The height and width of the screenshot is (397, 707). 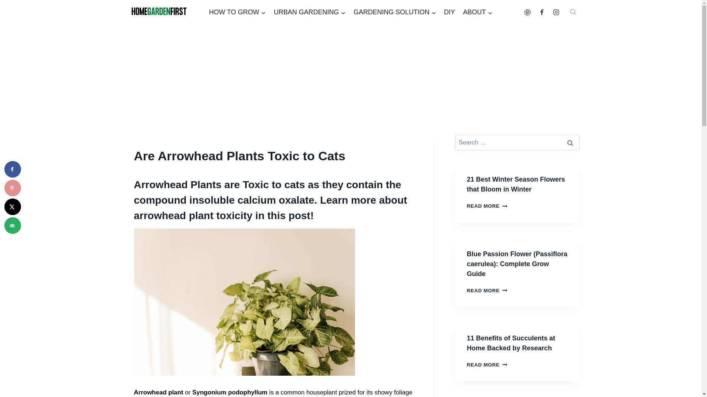 What do you see at coordinates (13, 207) in the screenshot?
I see `Share on X` at bounding box center [13, 207].